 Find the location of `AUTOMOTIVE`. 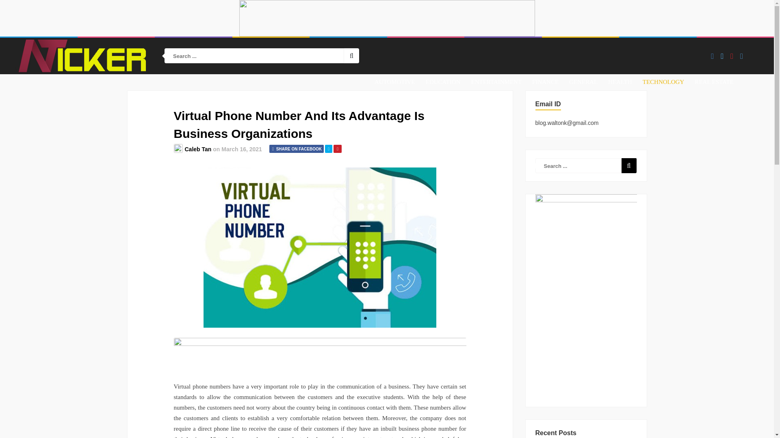

AUTOMOTIVE is located at coordinates (394, 82).